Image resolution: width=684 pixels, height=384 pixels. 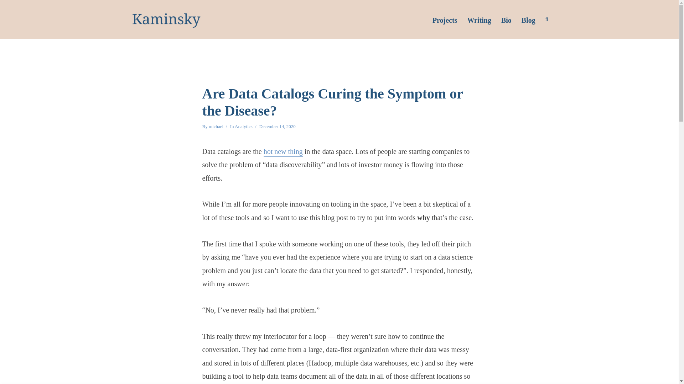 What do you see at coordinates (216, 127) in the screenshot?
I see `michael` at bounding box center [216, 127].